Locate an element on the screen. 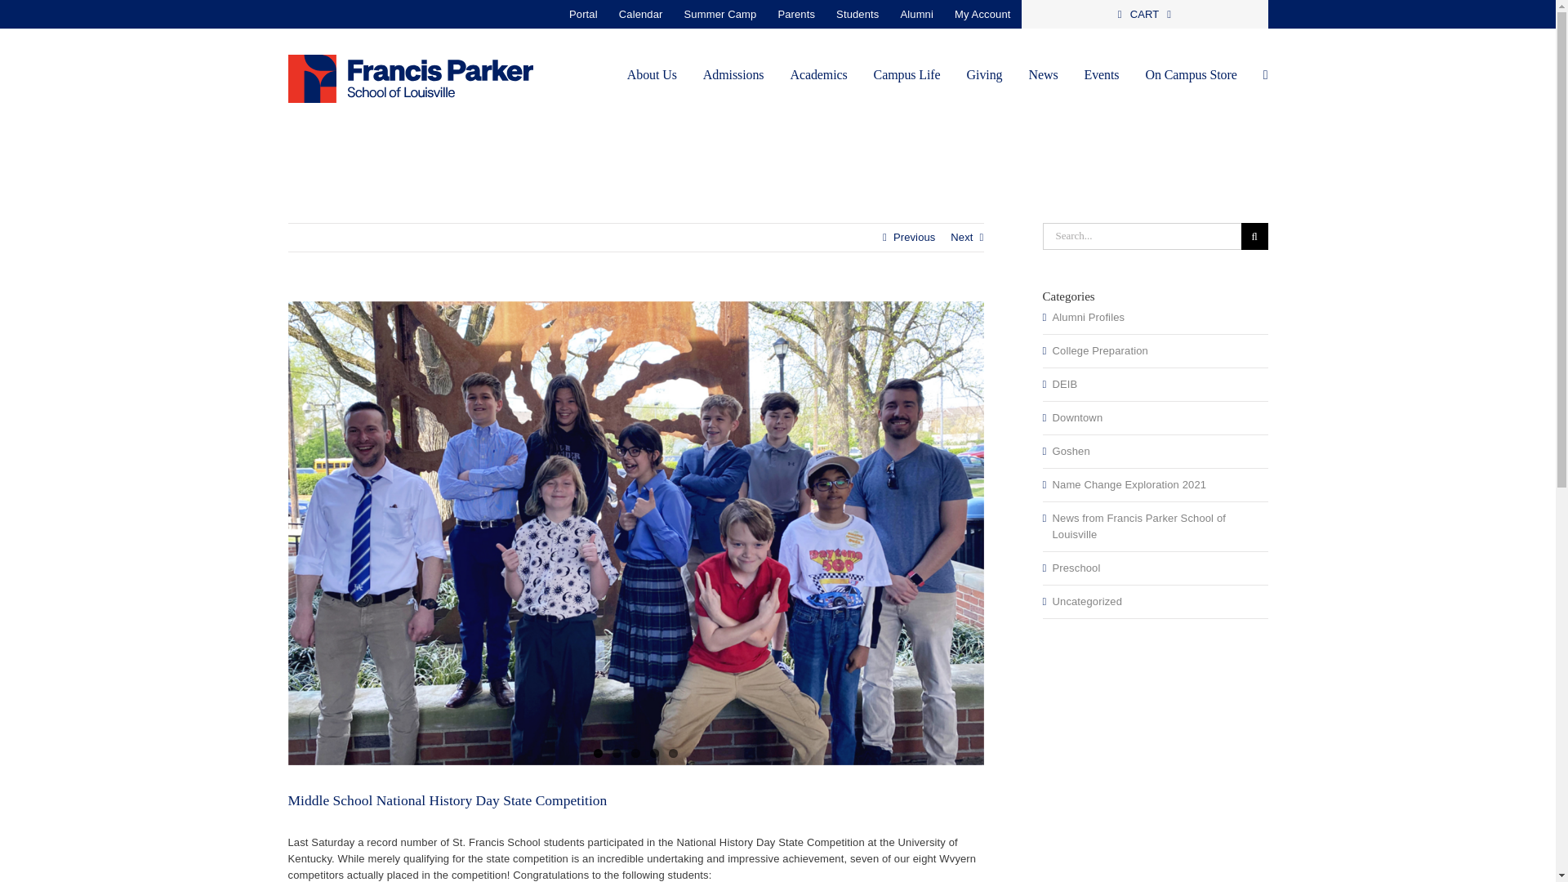  Students is located at coordinates (857, 14).